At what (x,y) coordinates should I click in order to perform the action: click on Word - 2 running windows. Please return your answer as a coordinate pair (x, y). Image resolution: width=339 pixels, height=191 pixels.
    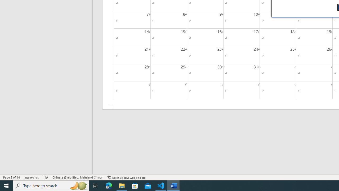
    Looking at the image, I should click on (174, 186).